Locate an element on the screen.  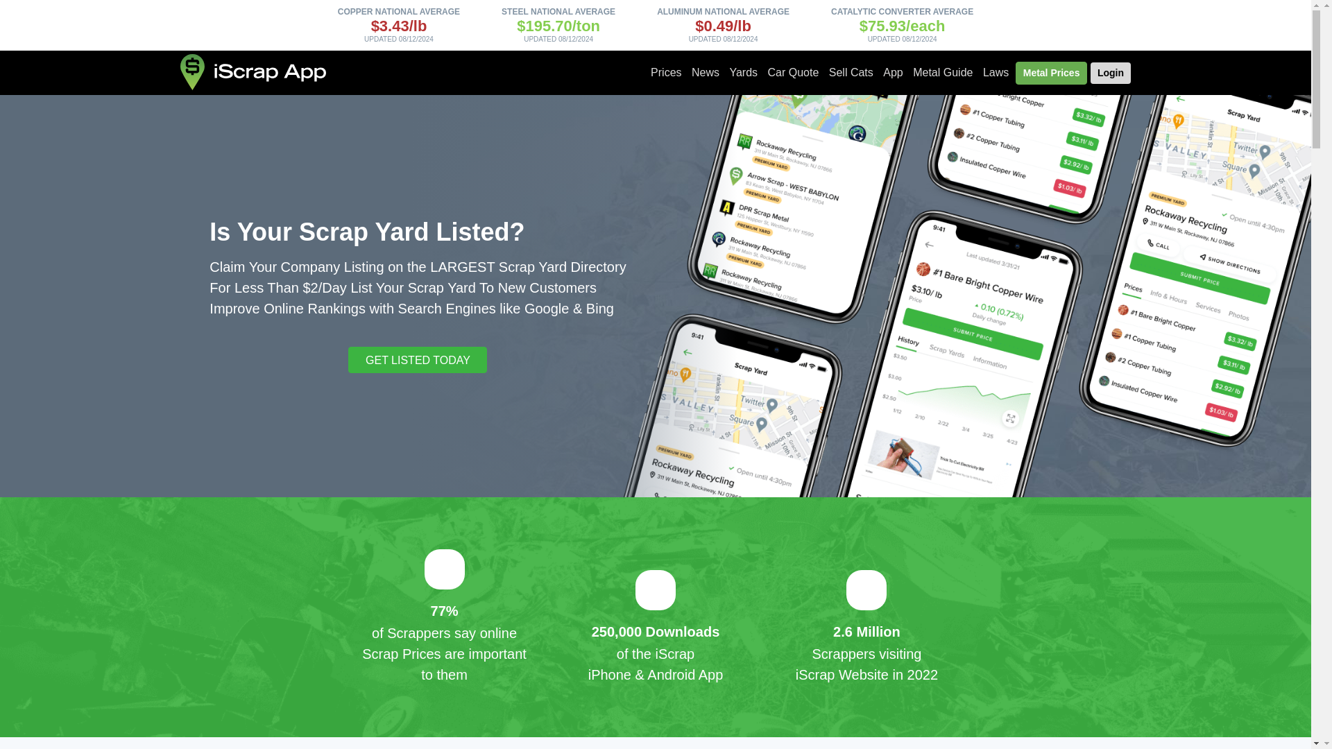
Metal Guide is located at coordinates (943, 73).